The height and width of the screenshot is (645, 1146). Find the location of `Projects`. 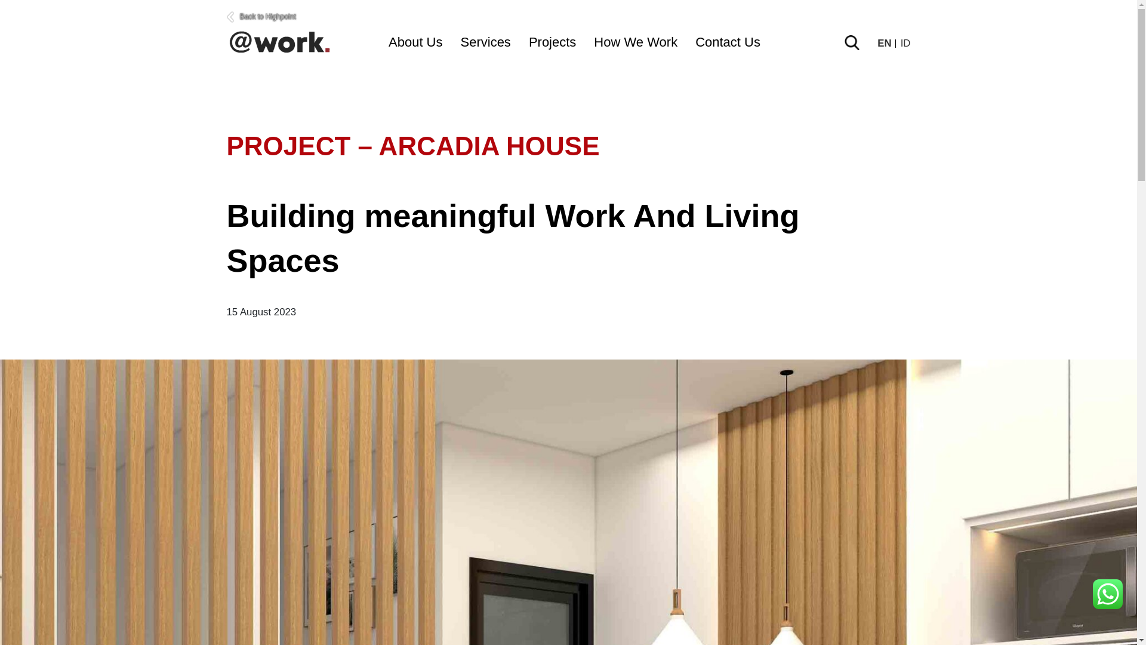

Projects is located at coordinates (552, 42).